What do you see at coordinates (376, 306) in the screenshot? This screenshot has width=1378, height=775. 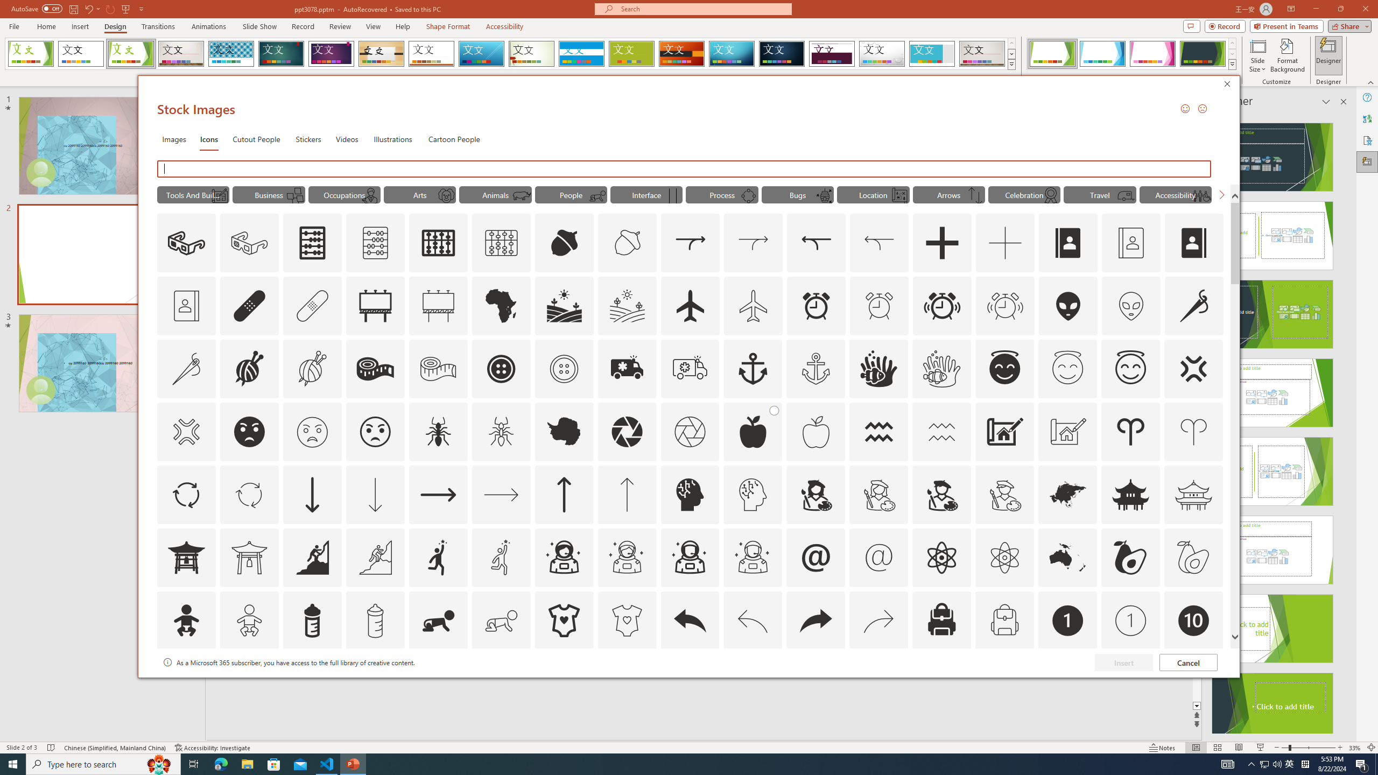 I see `AutomationID: Icons_Advertising` at bounding box center [376, 306].